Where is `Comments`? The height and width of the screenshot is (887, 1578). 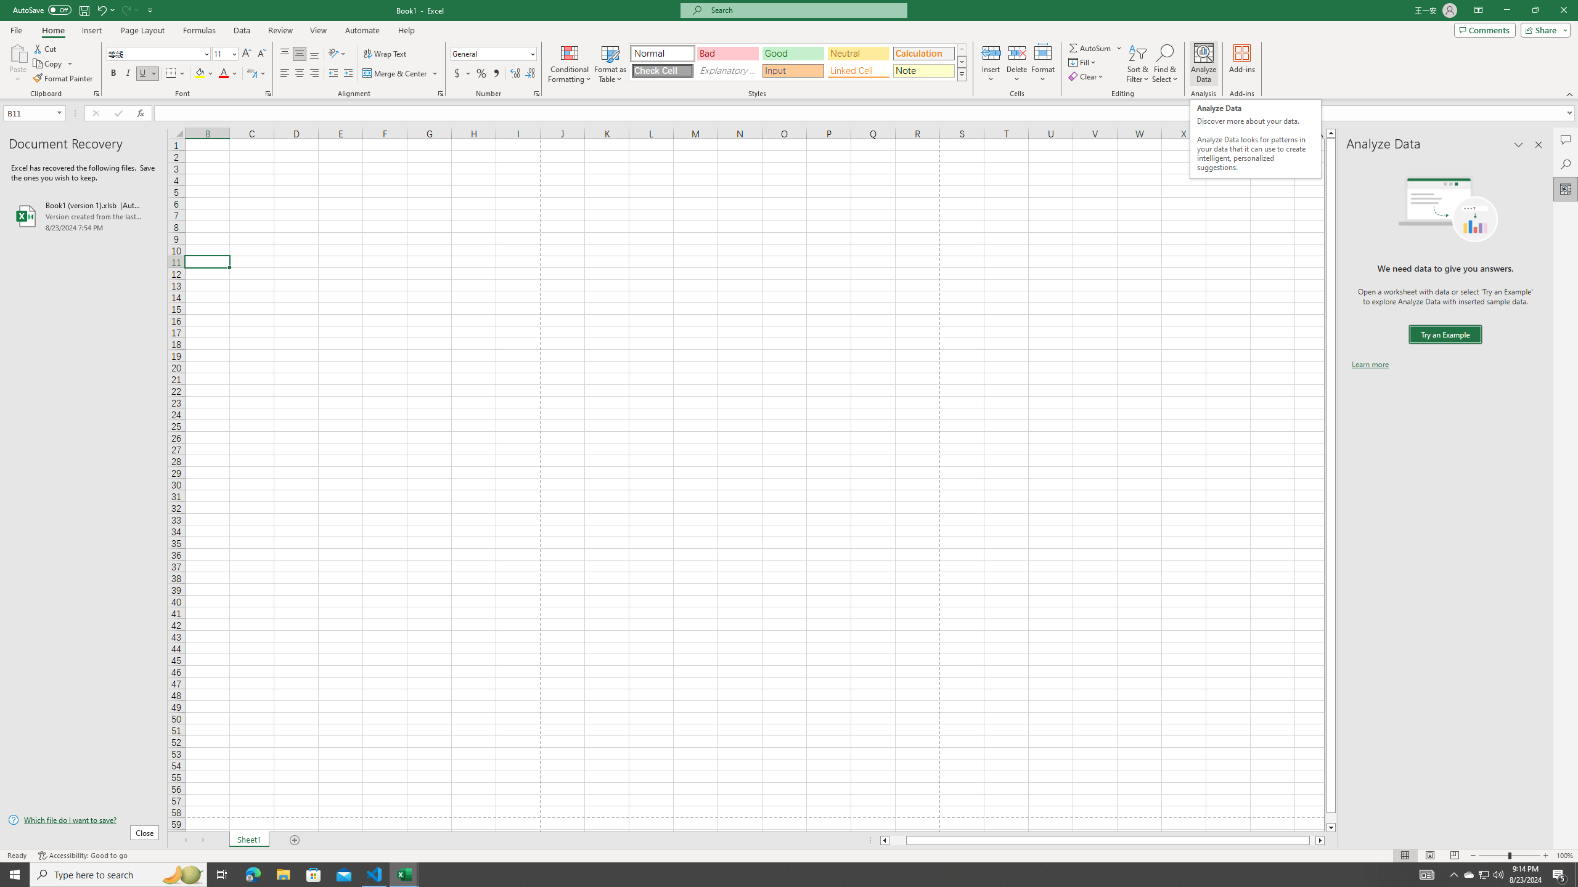
Comments is located at coordinates (1566, 140).